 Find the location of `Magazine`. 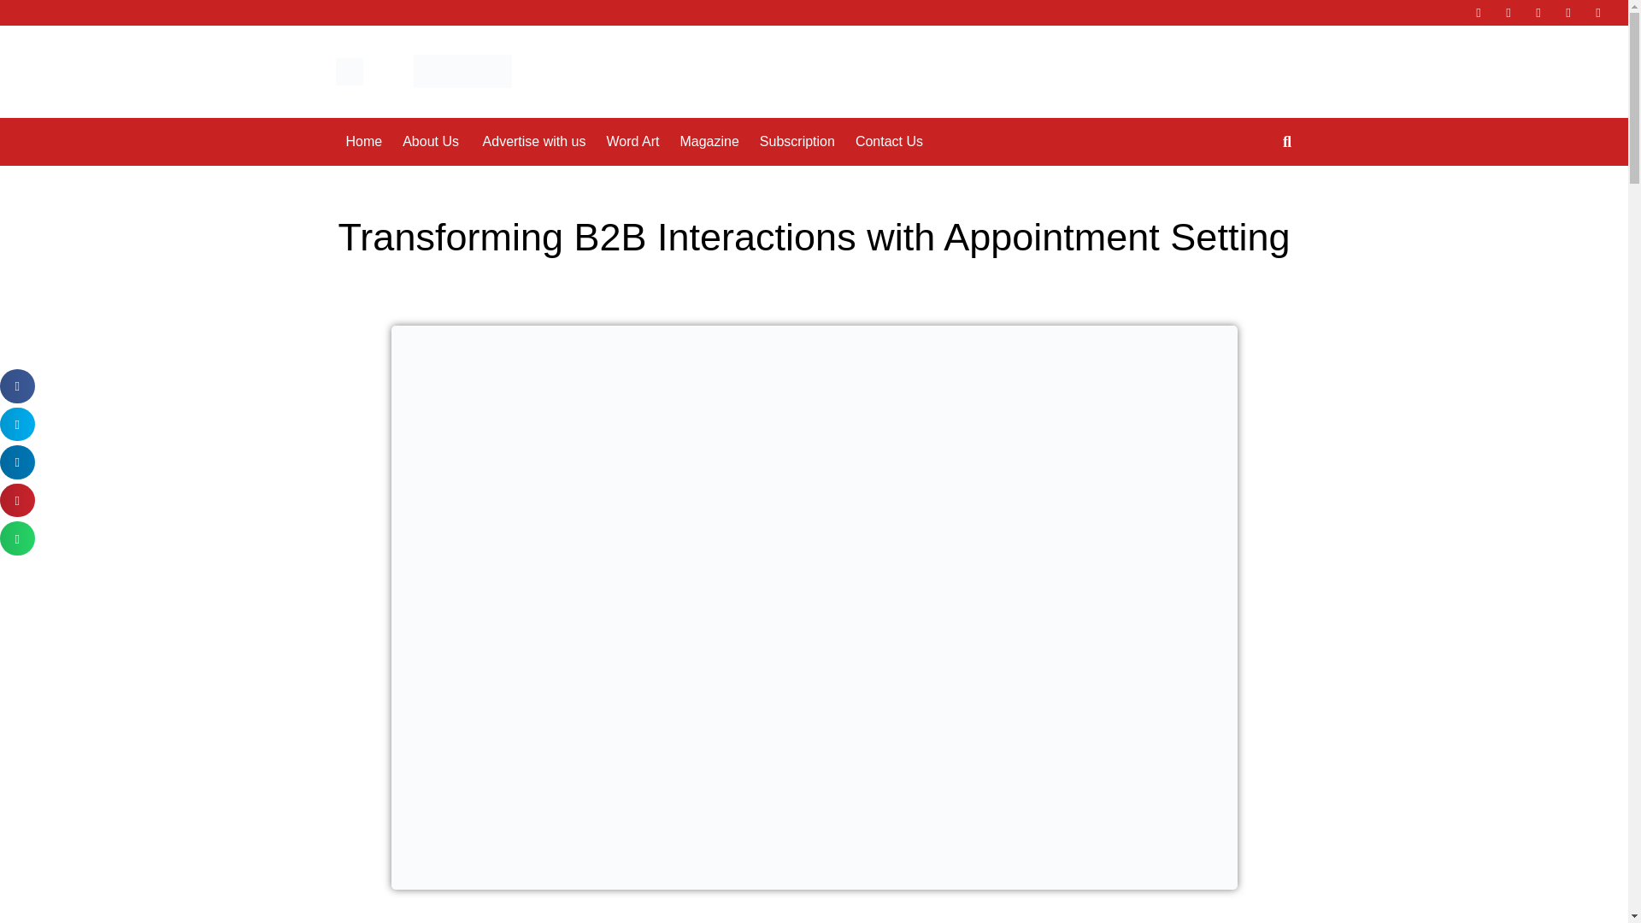

Magazine is located at coordinates (709, 141).